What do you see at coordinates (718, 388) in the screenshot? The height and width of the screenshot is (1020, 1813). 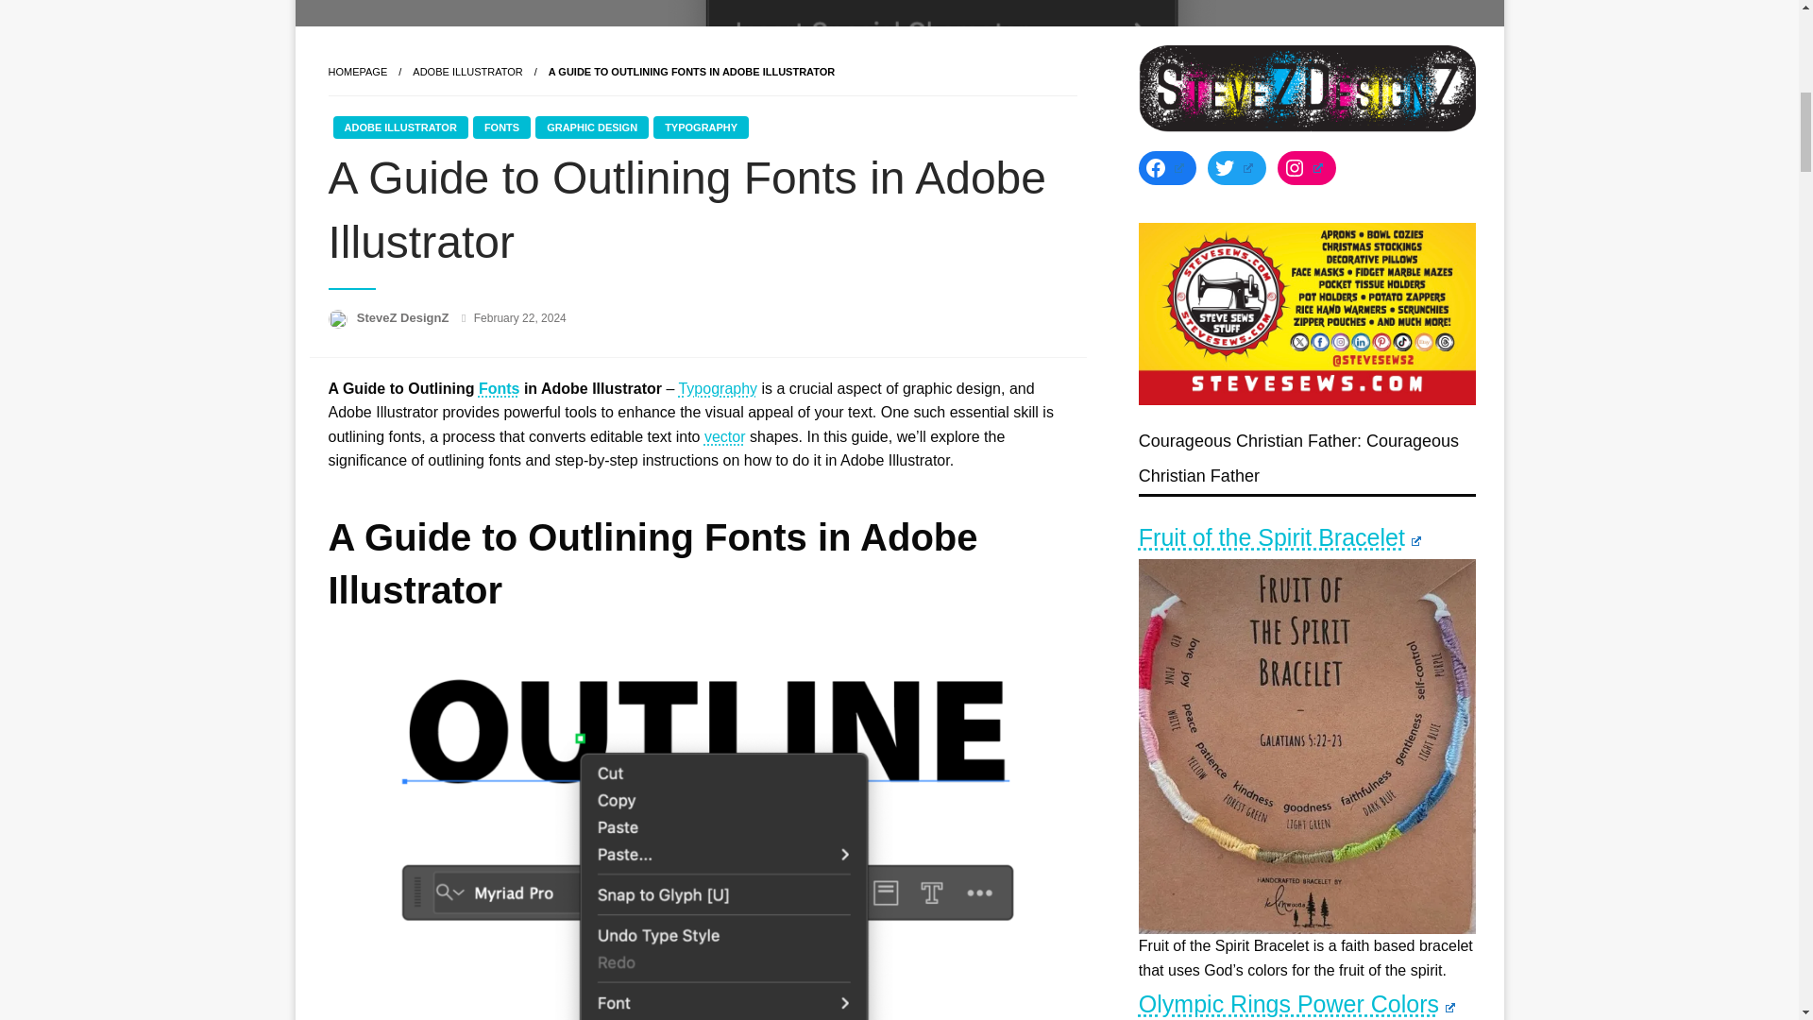 I see `Typography` at bounding box center [718, 388].